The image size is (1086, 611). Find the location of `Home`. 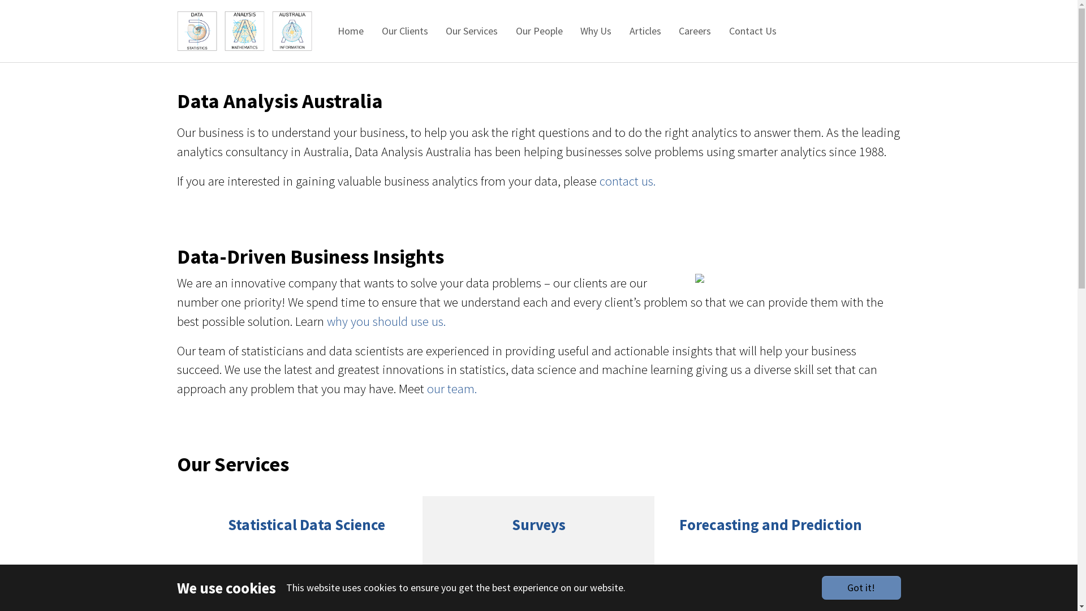

Home is located at coordinates (351, 31).